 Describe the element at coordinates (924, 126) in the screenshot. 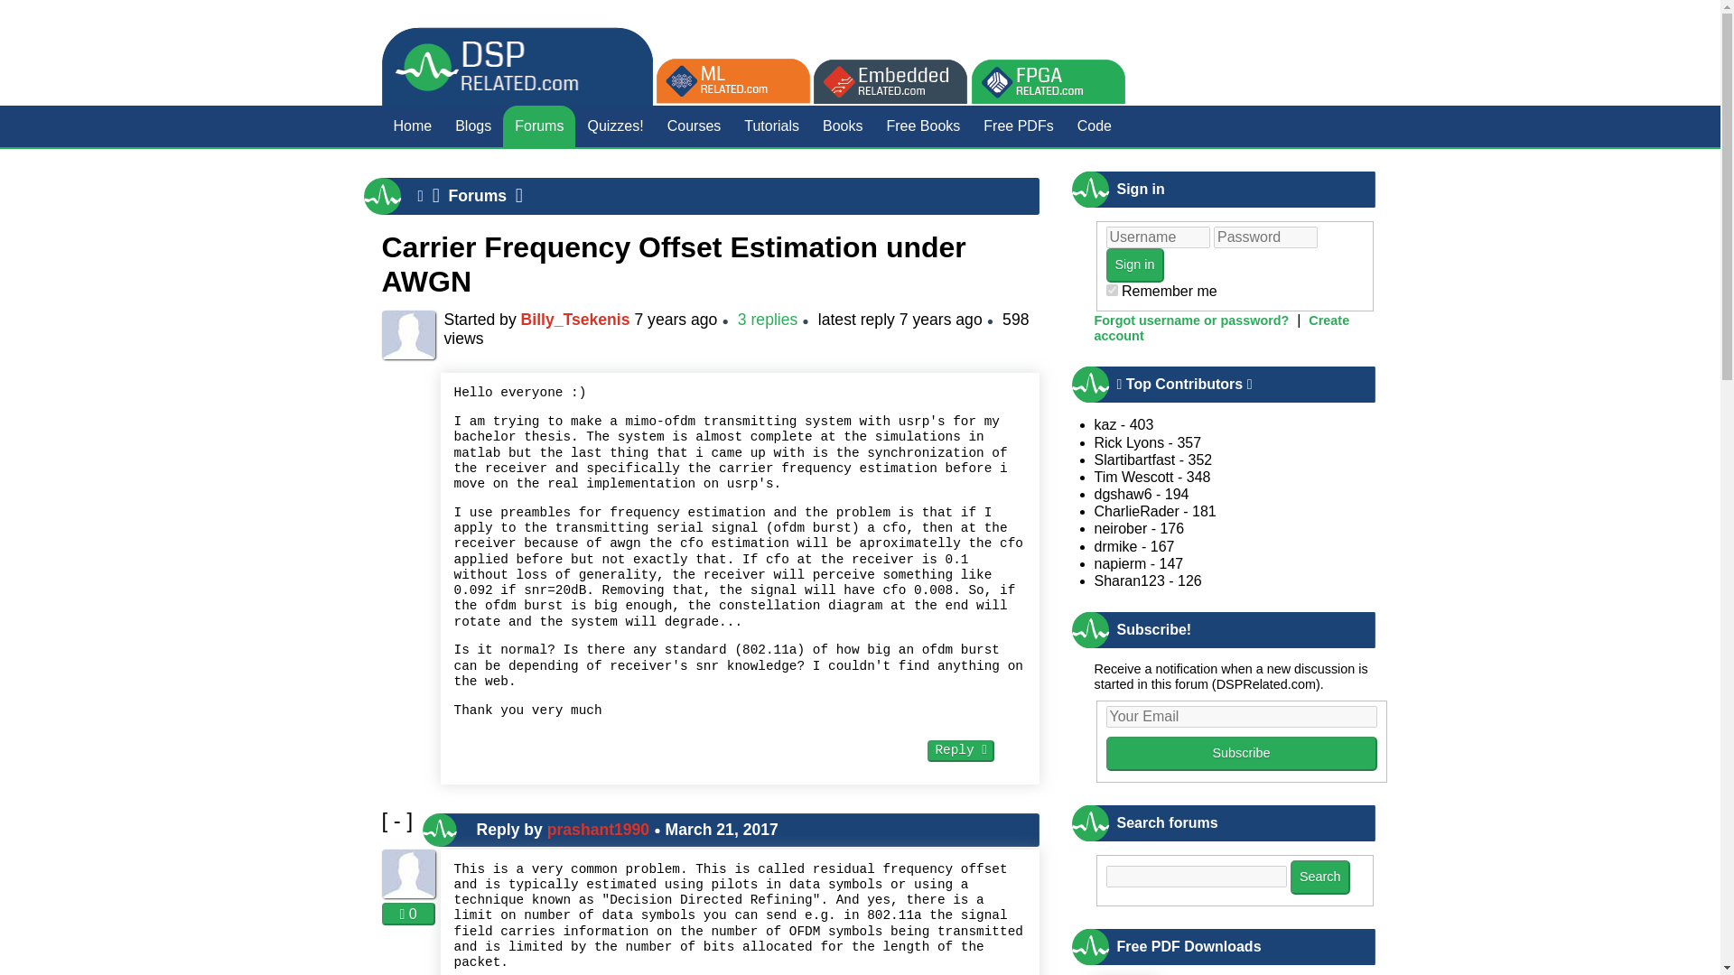

I see `Free Books` at that location.